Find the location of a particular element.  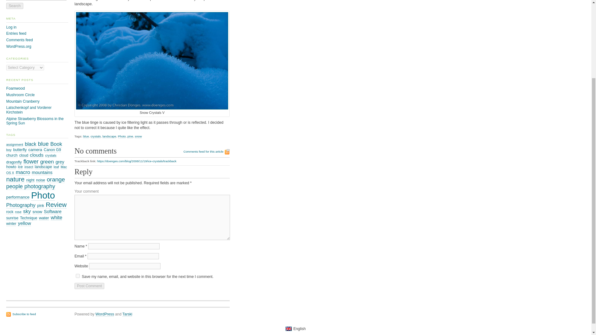

black is located at coordinates (30, 144).